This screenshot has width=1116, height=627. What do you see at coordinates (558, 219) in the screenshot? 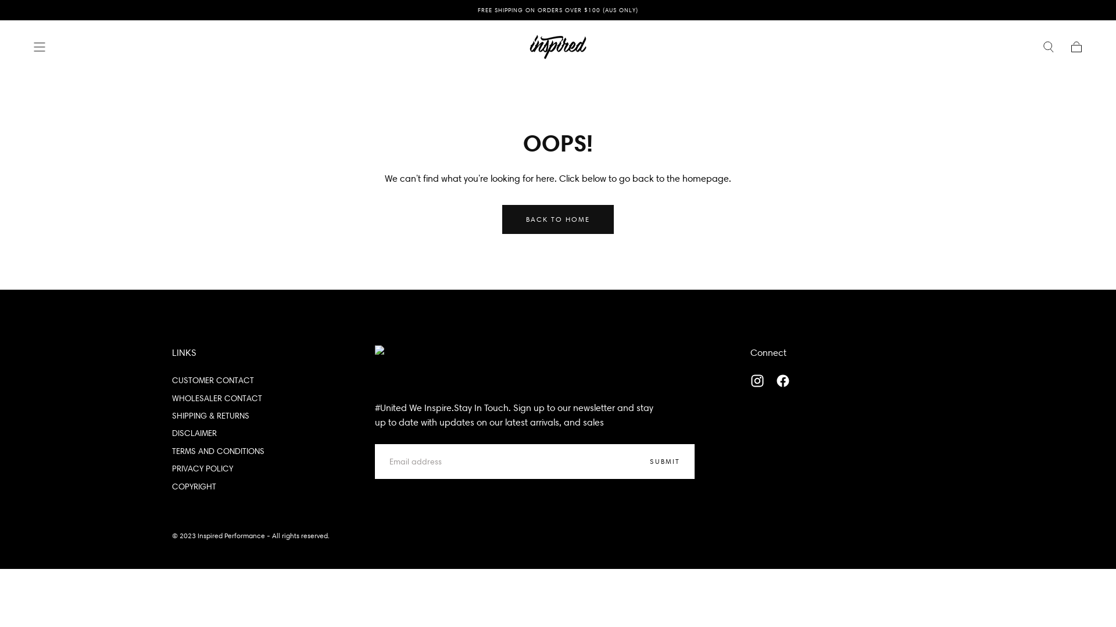
I see `BACK TO HOME` at bounding box center [558, 219].